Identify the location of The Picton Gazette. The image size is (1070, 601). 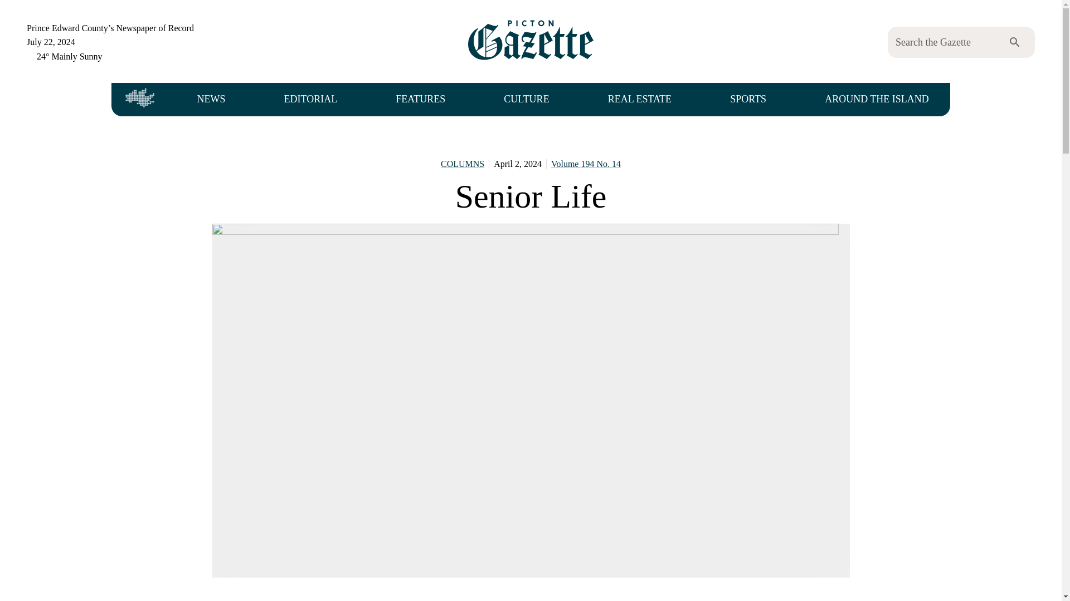
(531, 41).